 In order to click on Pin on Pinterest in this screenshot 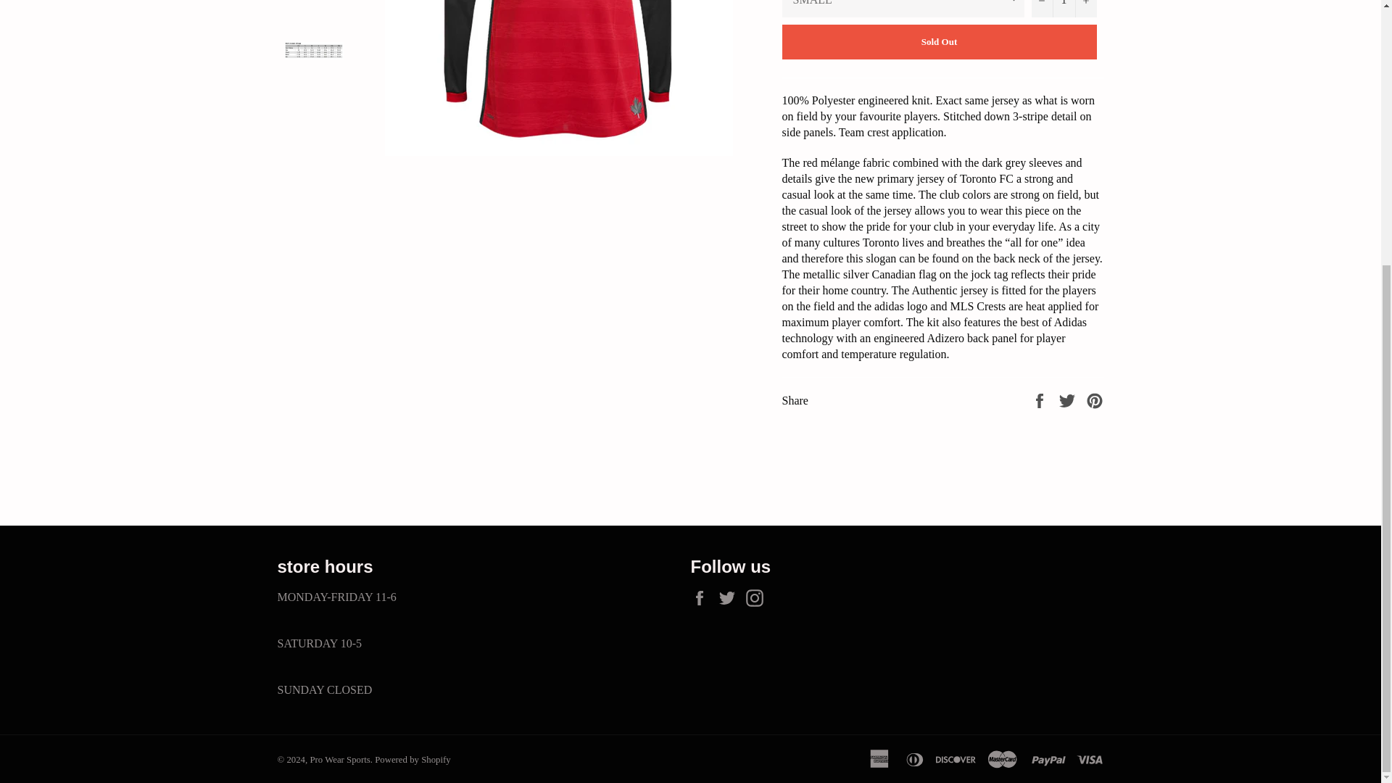, I will do `click(1095, 400)`.